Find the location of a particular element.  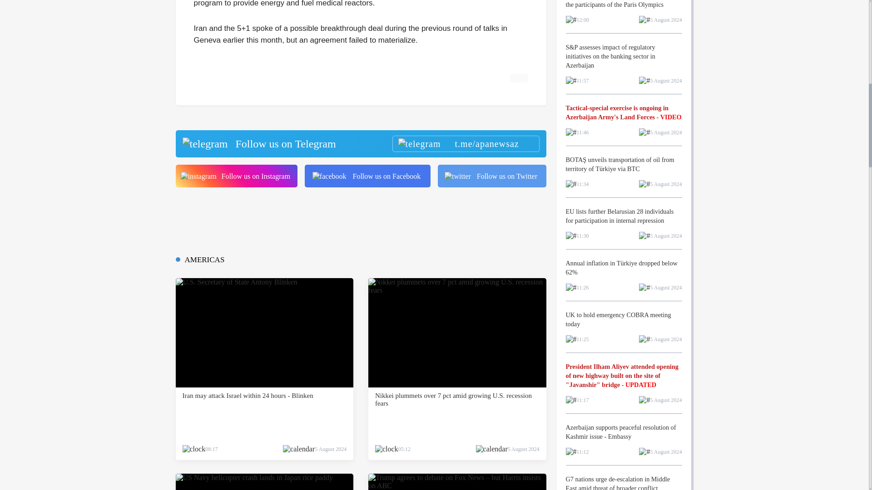

Follow us on Facebook is located at coordinates (367, 176).